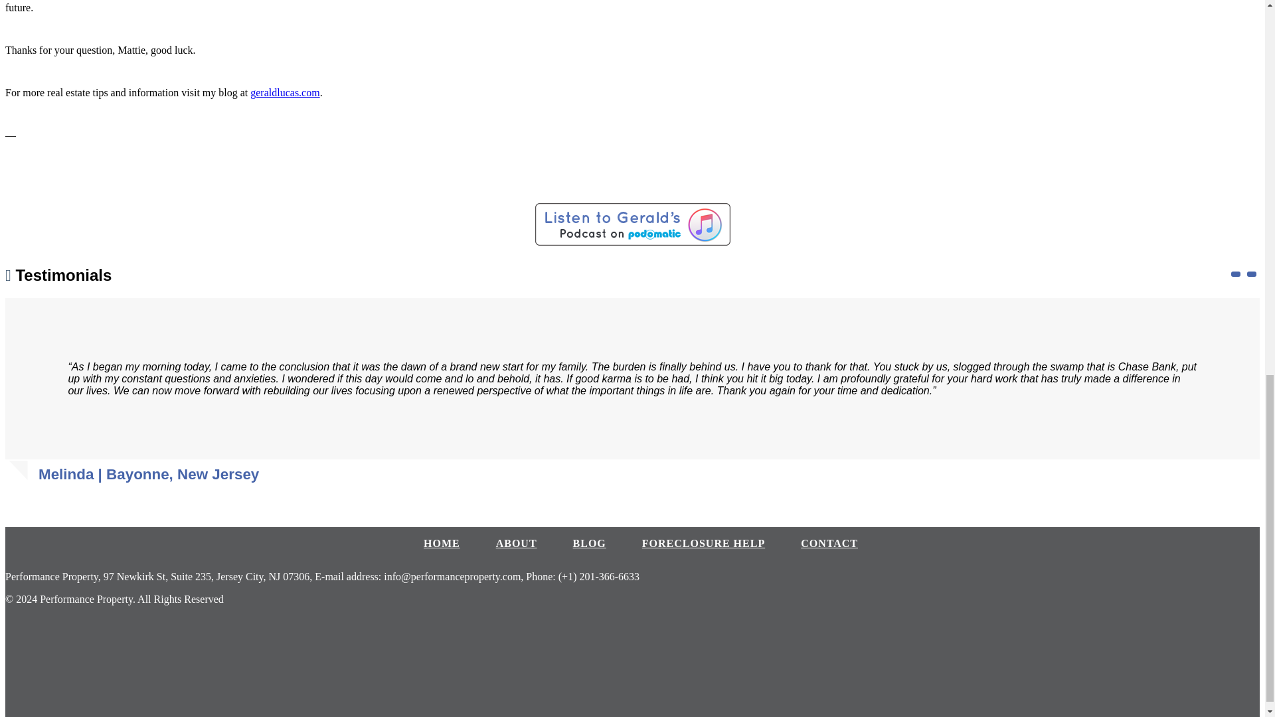 Image resolution: width=1275 pixels, height=717 pixels. Describe the element at coordinates (829, 543) in the screenshot. I see `CONTACT` at that location.